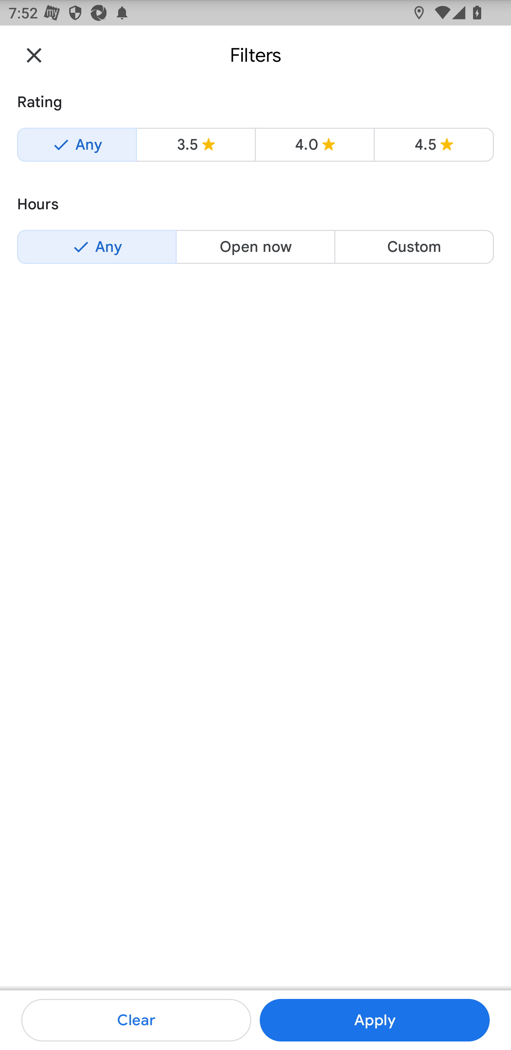 Image resolution: width=511 pixels, height=1050 pixels. What do you see at coordinates (34, 55) in the screenshot?
I see `Close menu` at bounding box center [34, 55].